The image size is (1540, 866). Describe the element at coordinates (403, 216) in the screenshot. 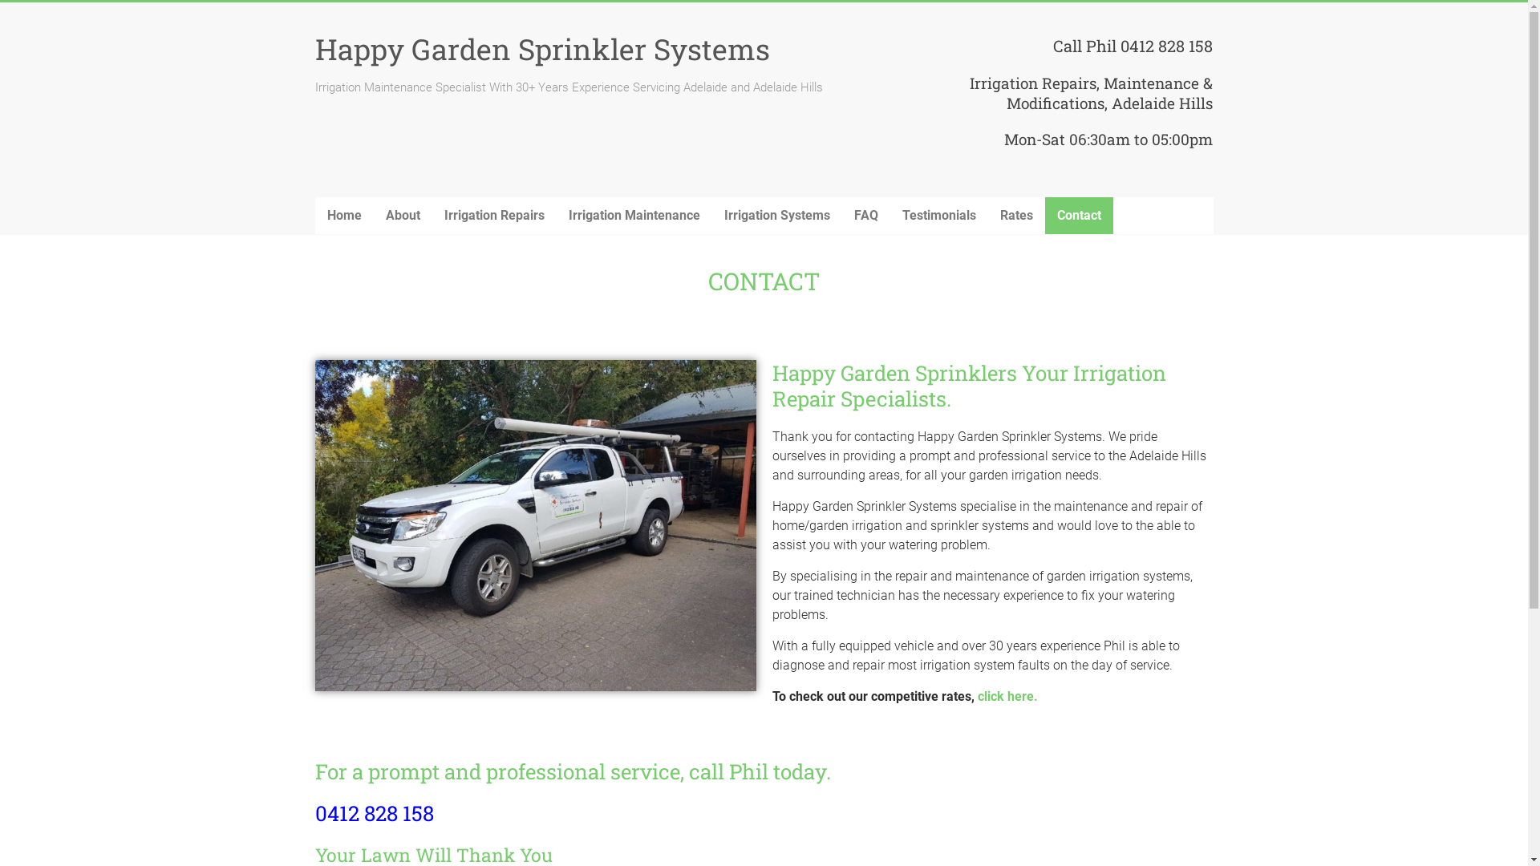

I see `About` at that location.